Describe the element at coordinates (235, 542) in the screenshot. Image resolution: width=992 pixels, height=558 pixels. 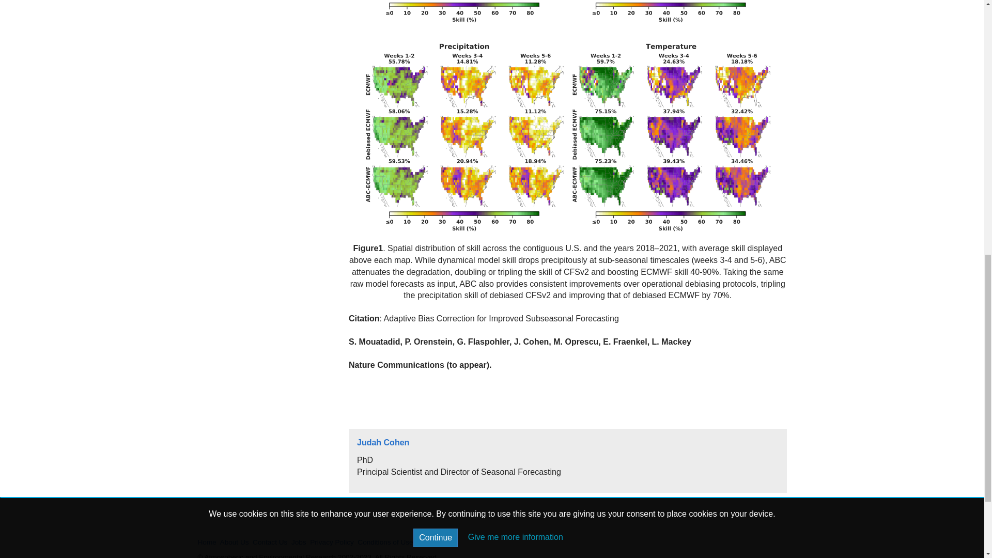
I see `About Us` at that location.